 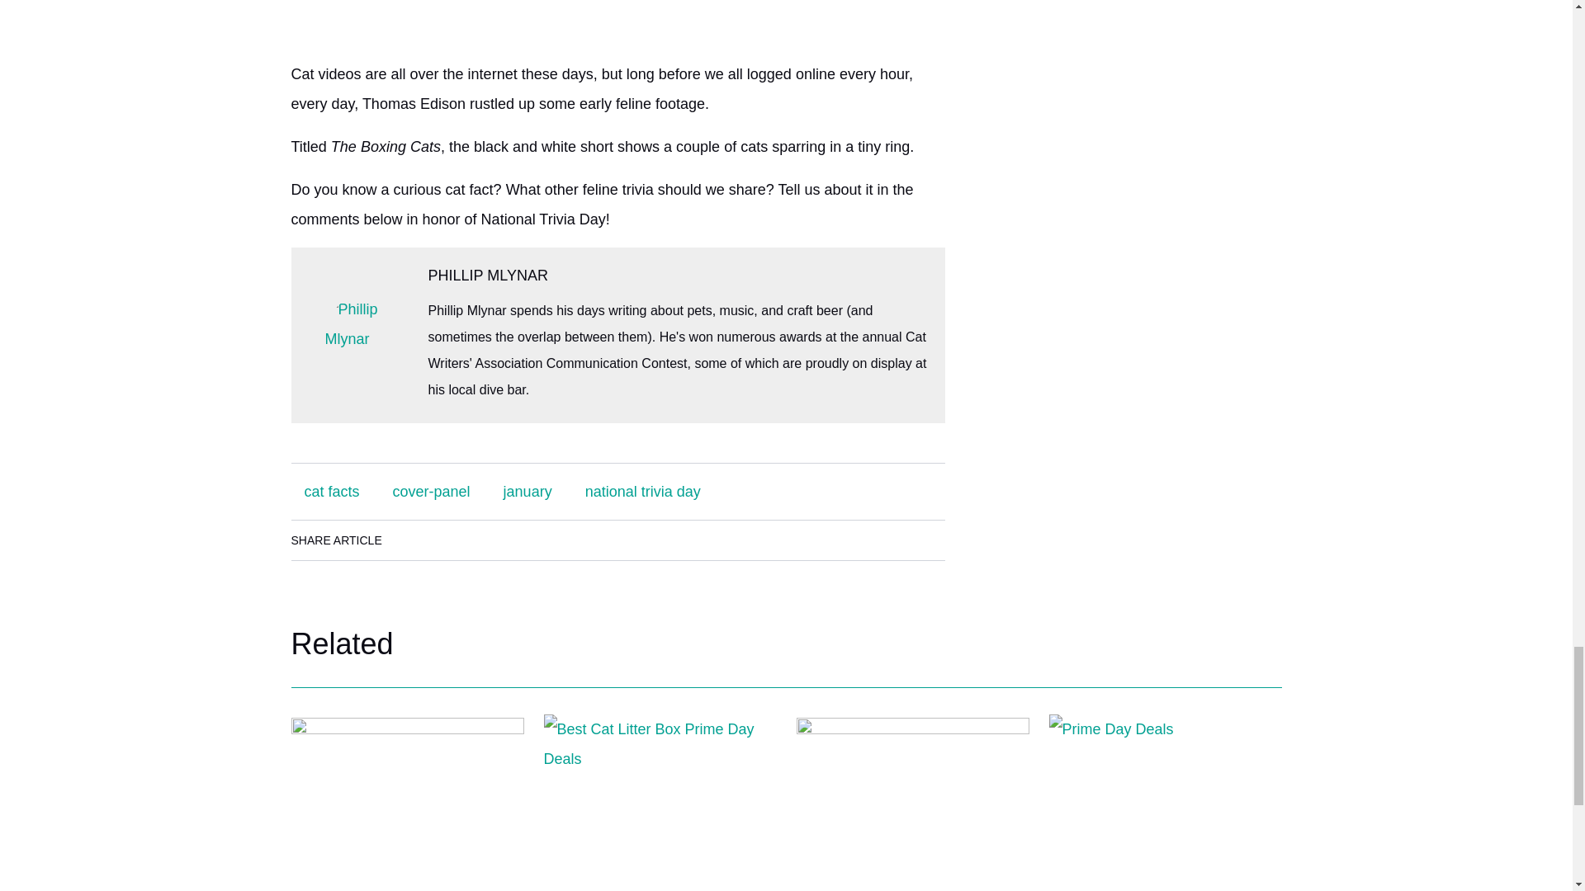 I want to click on 10 Best Prime Day Deals on Cat Litter Boxes, so click(x=660, y=792).